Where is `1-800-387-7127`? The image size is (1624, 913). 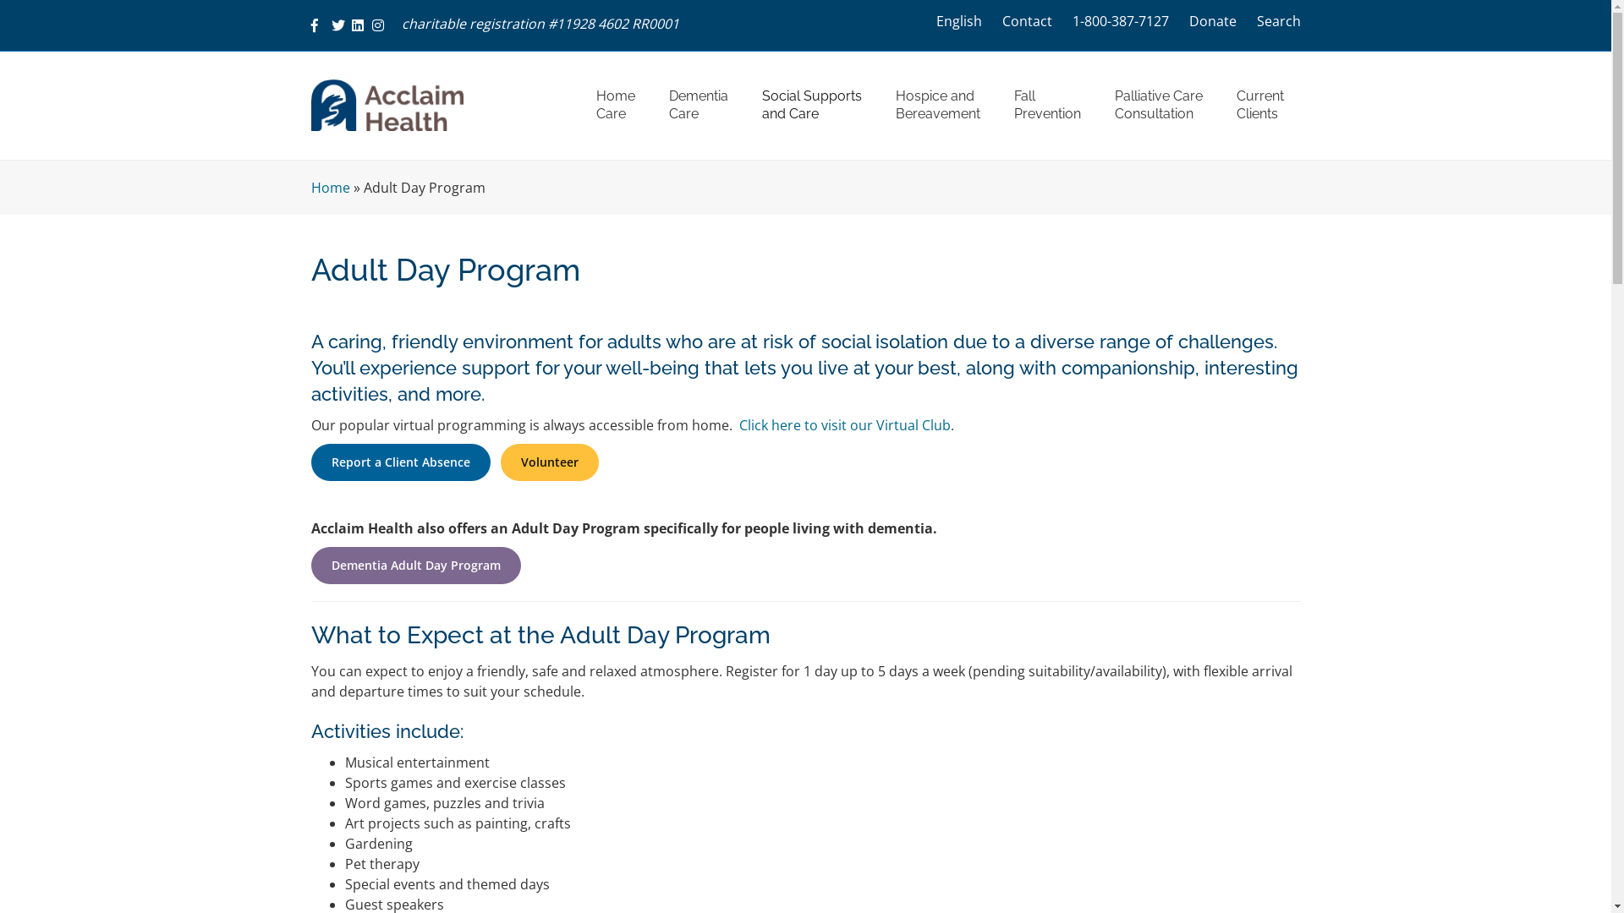
1-800-387-7127 is located at coordinates (1121, 21).